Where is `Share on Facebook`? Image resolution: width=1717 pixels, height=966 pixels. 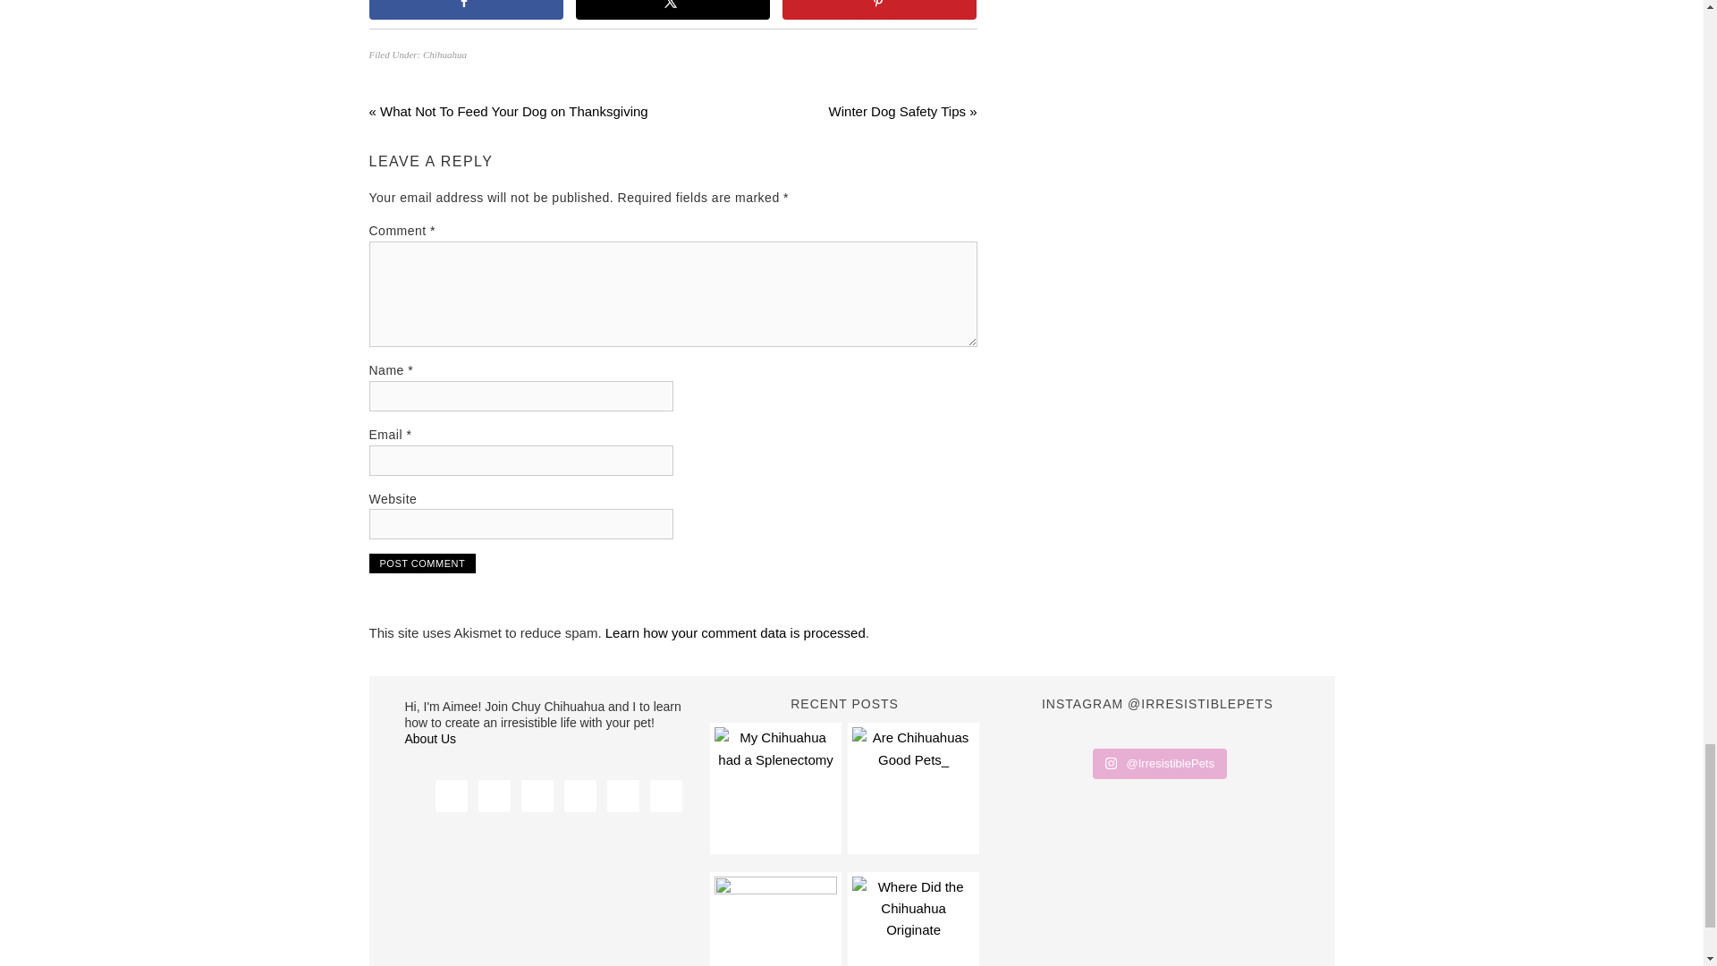
Share on Facebook is located at coordinates (465, 9).